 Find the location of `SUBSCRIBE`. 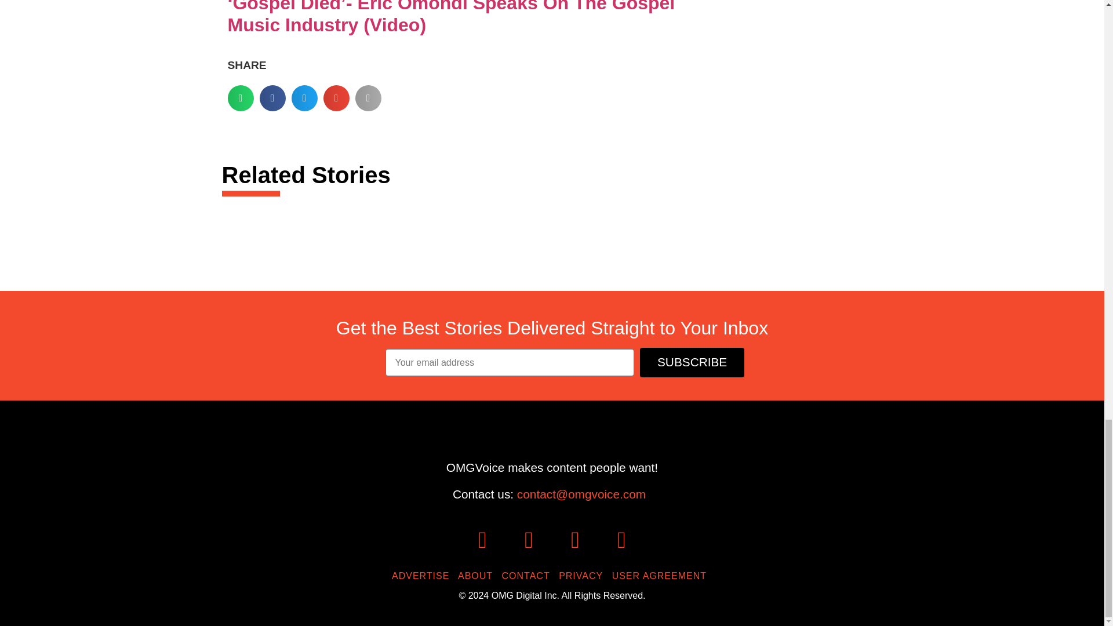

SUBSCRIBE is located at coordinates (692, 363).